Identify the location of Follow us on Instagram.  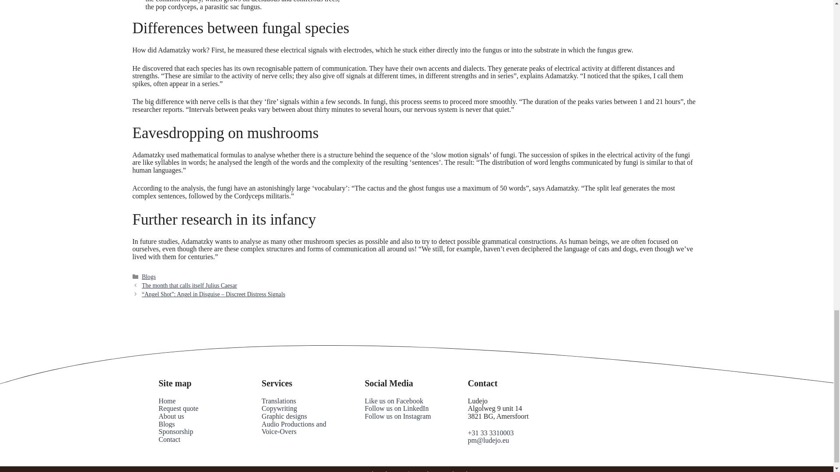
(398, 416).